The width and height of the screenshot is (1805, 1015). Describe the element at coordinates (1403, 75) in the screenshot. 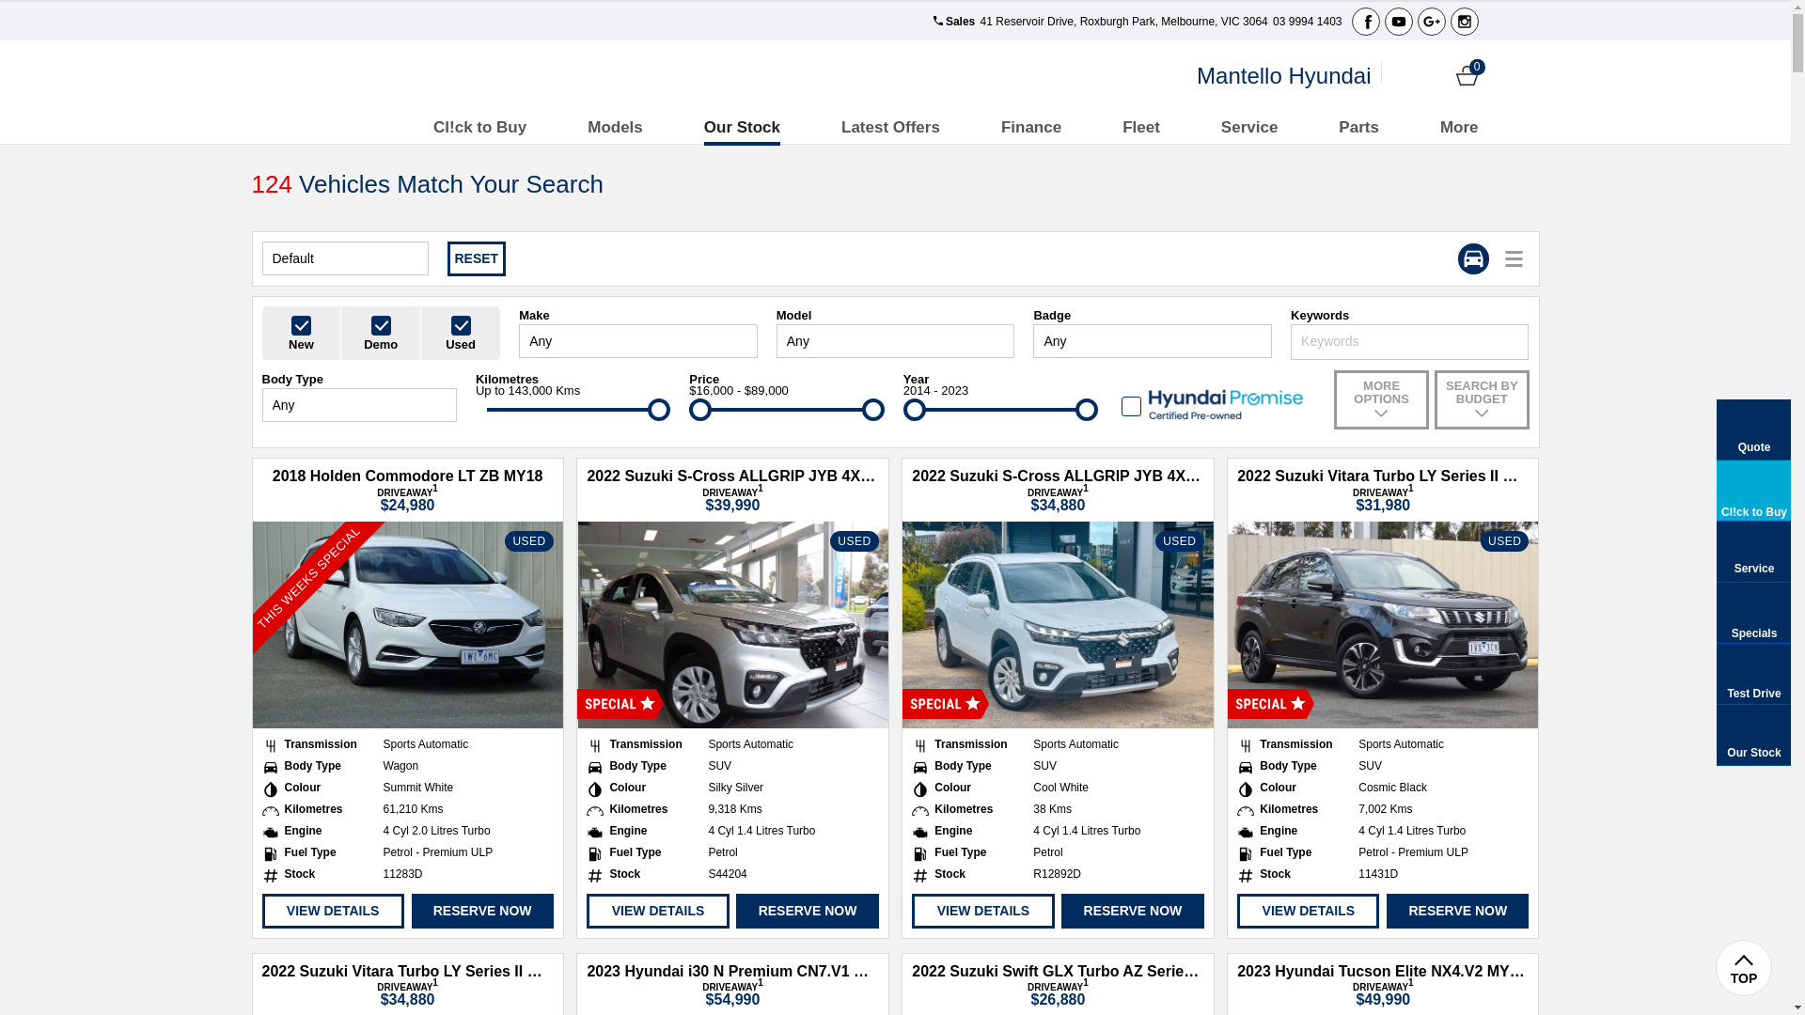

I see `Login` at that location.